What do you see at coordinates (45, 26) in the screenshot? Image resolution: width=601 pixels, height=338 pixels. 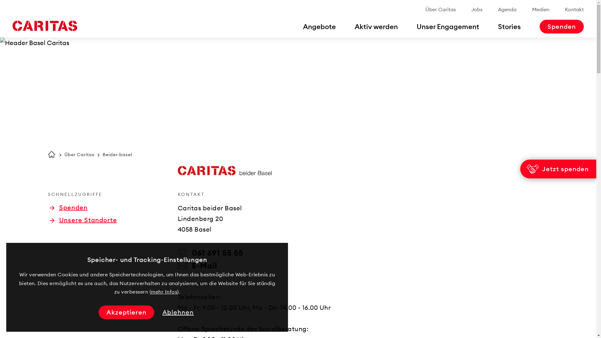 I see `Startseite` at bounding box center [45, 26].